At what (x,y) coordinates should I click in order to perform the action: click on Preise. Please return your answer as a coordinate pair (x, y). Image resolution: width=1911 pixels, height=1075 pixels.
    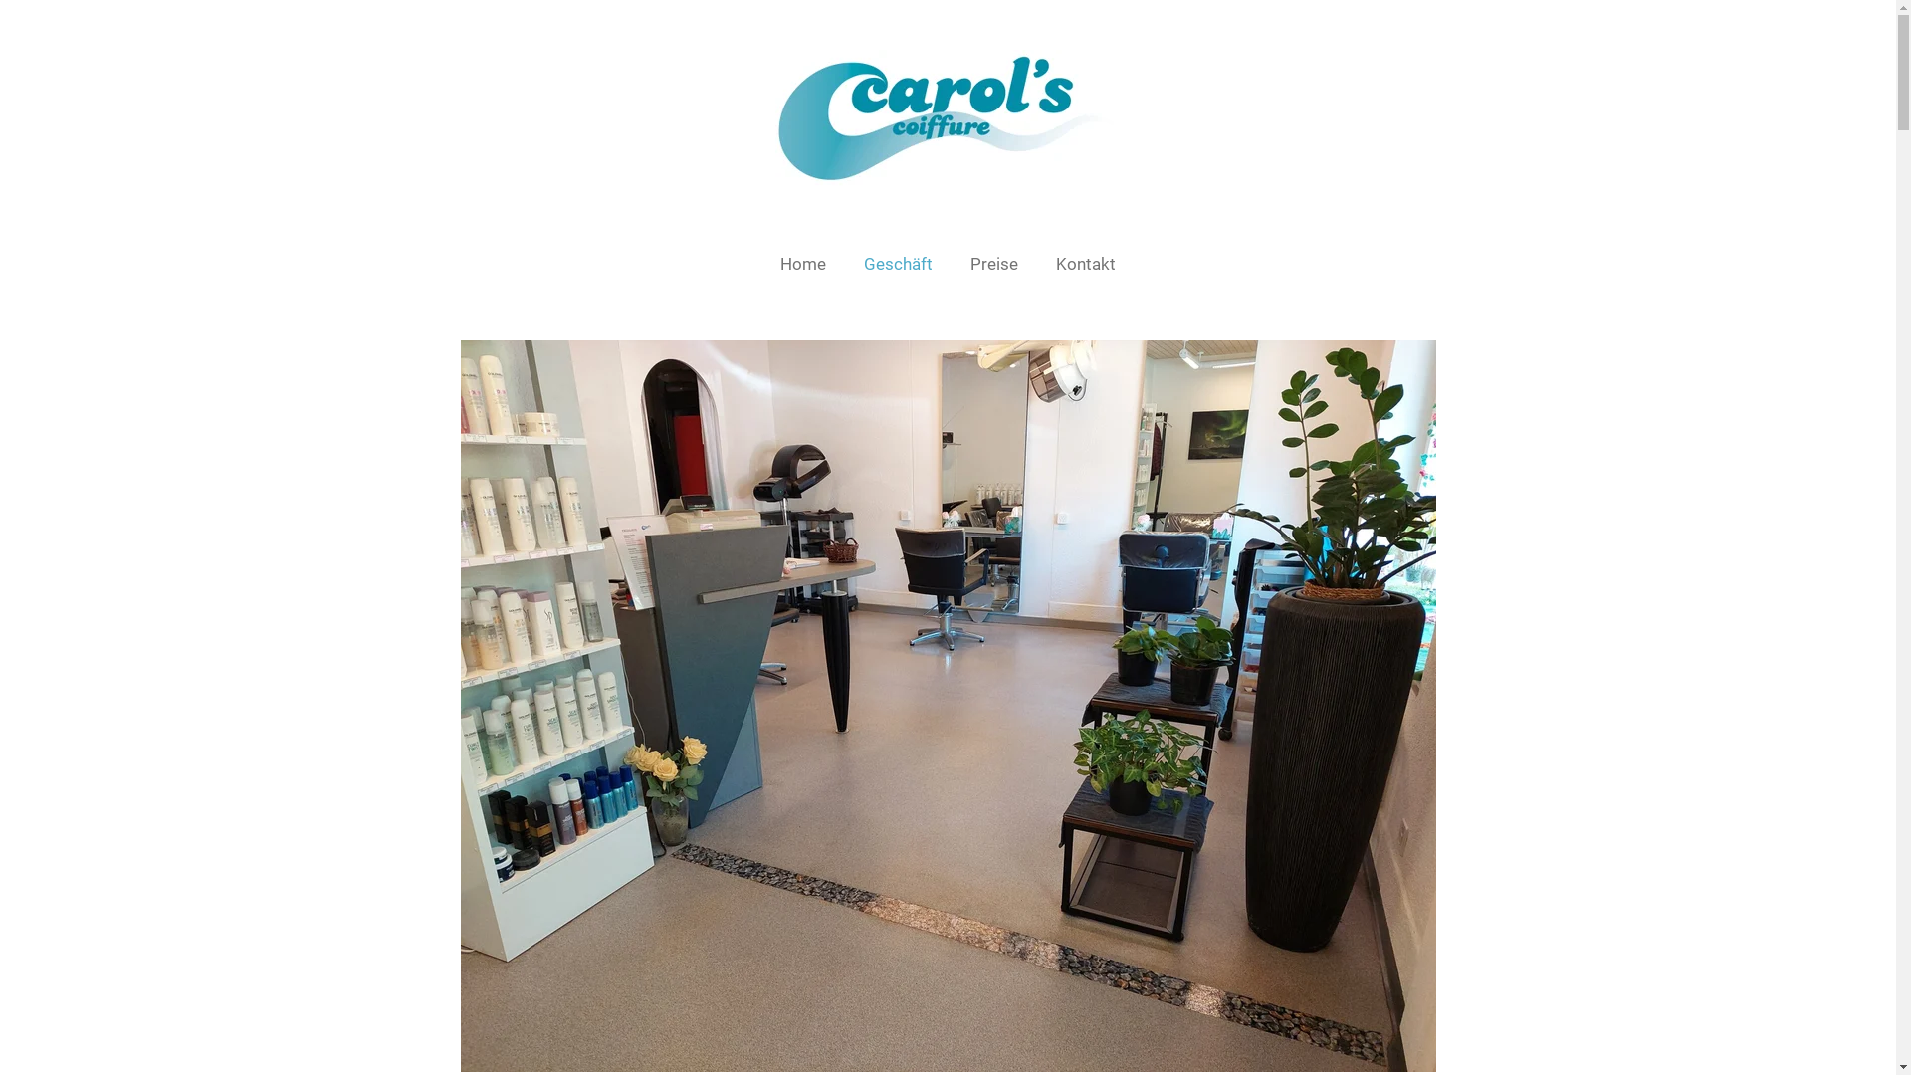
    Looking at the image, I should click on (994, 265).